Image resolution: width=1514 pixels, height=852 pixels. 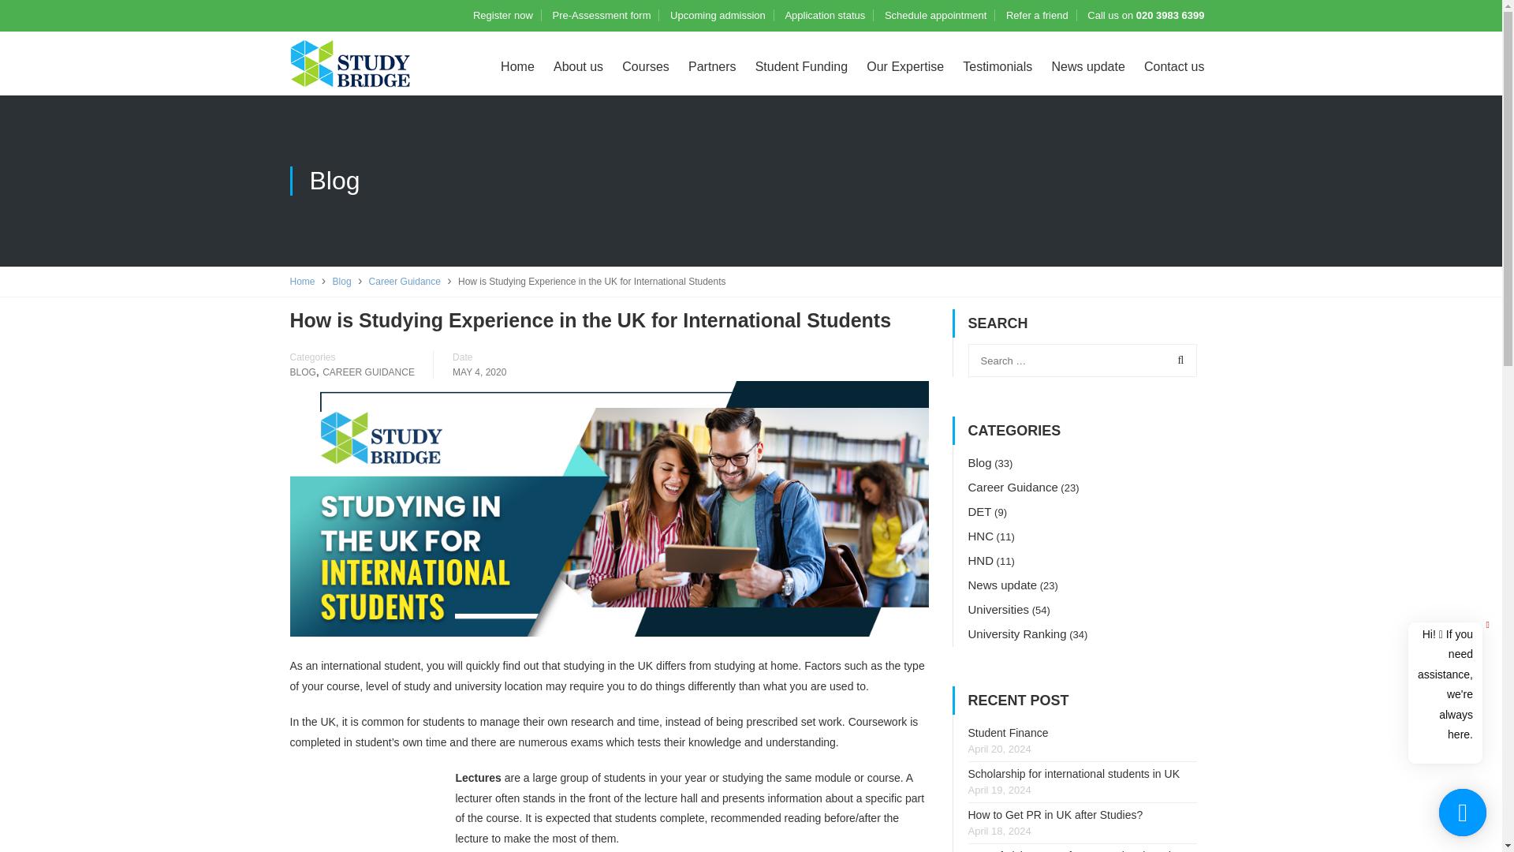 What do you see at coordinates (645, 66) in the screenshot?
I see `Courses` at bounding box center [645, 66].